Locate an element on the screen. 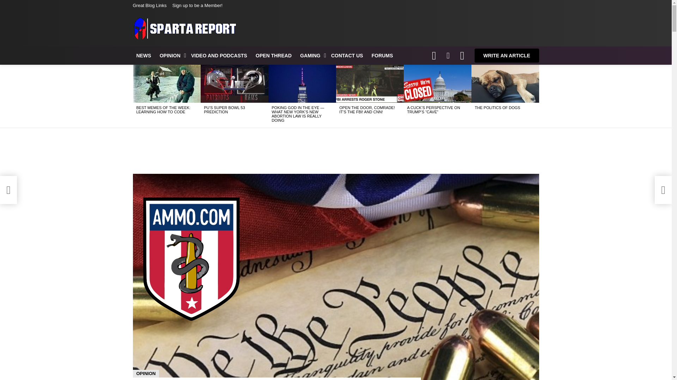  VIDEO AND PODCASTS is located at coordinates (219, 55).